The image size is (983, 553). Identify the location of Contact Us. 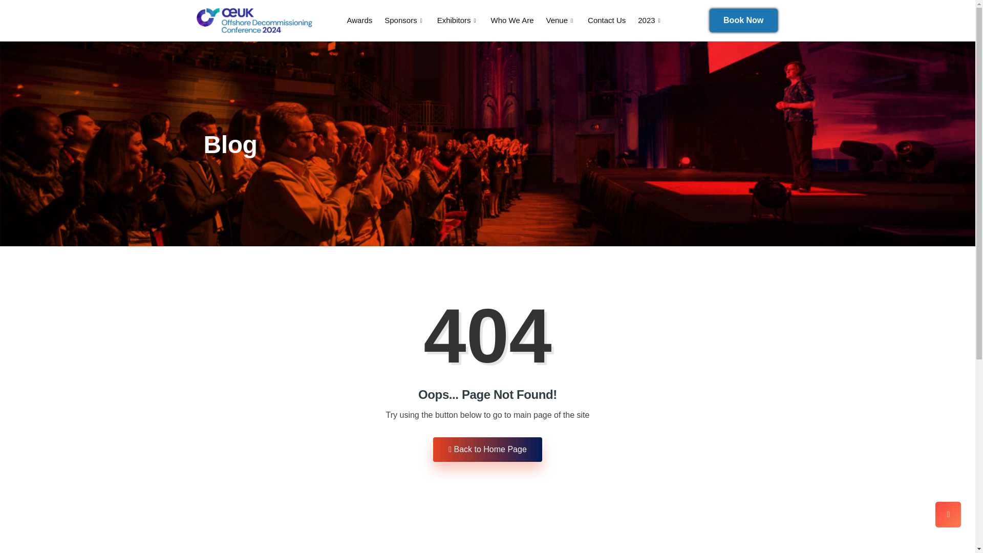
(613, 20).